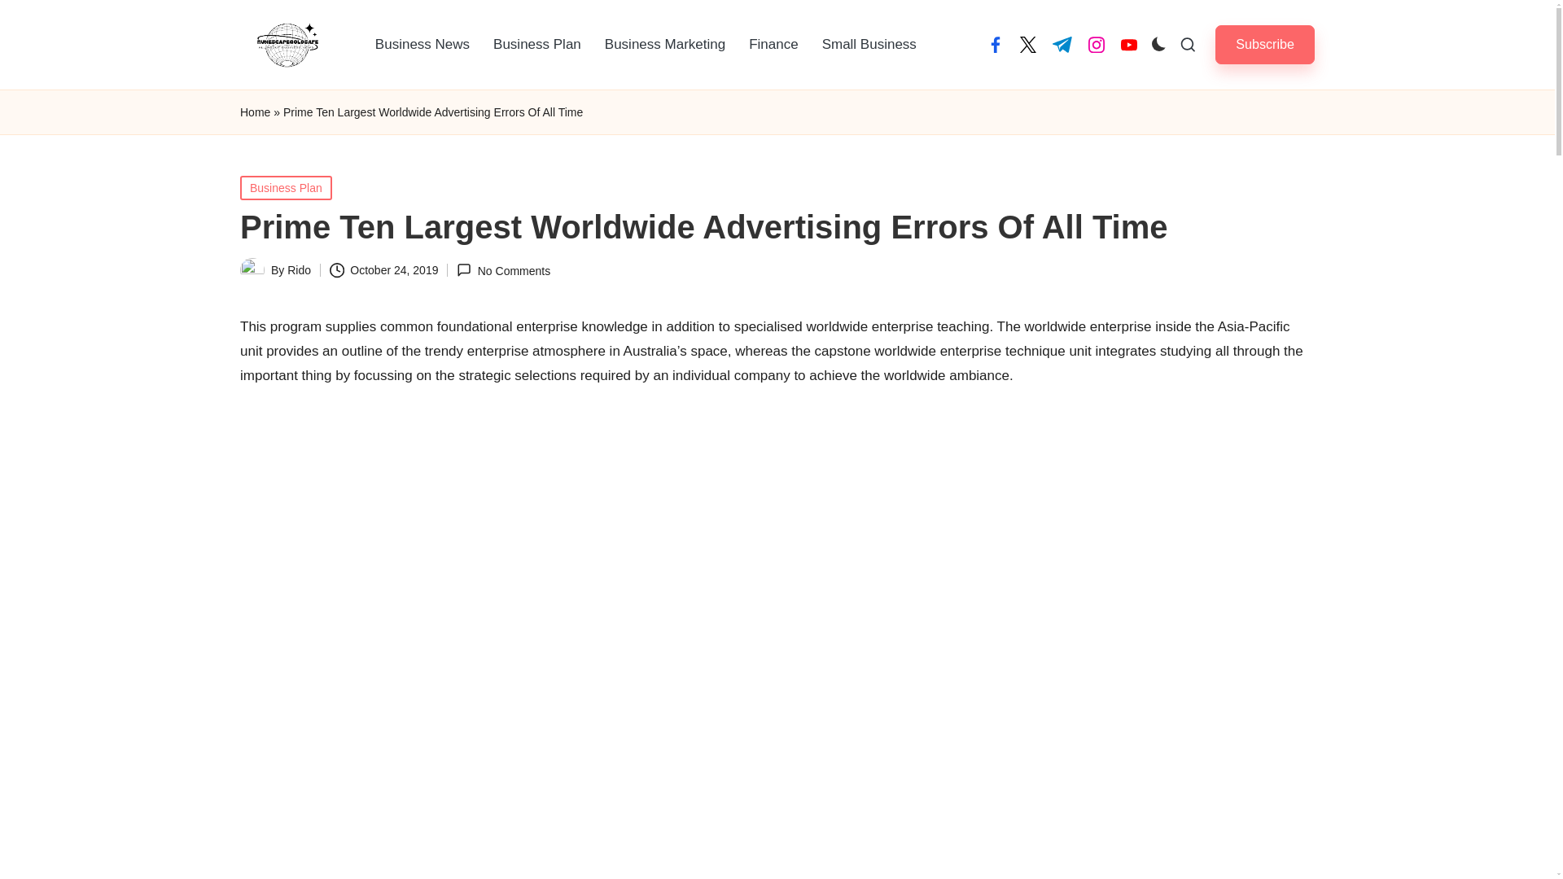 This screenshot has height=879, width=1563. I want to click on facebook.com, so click(995, 44).